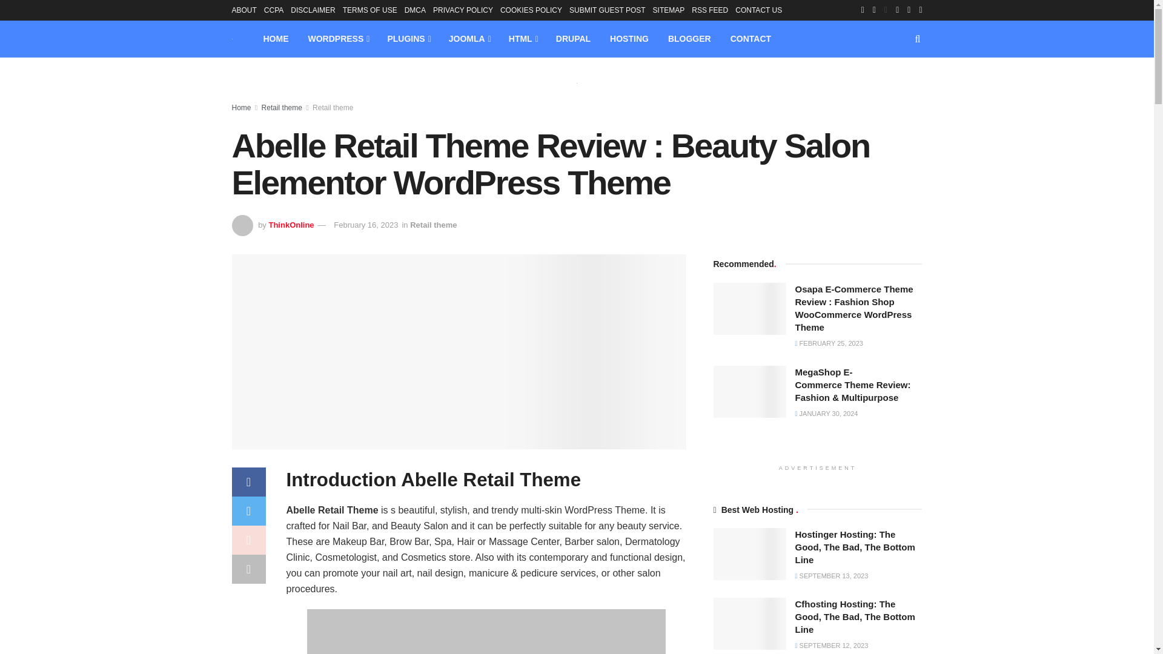  What do you see at coordinates (313, 10) in the screenshot?
I see `DISCLAIMER` at bounding box center [313, 10].